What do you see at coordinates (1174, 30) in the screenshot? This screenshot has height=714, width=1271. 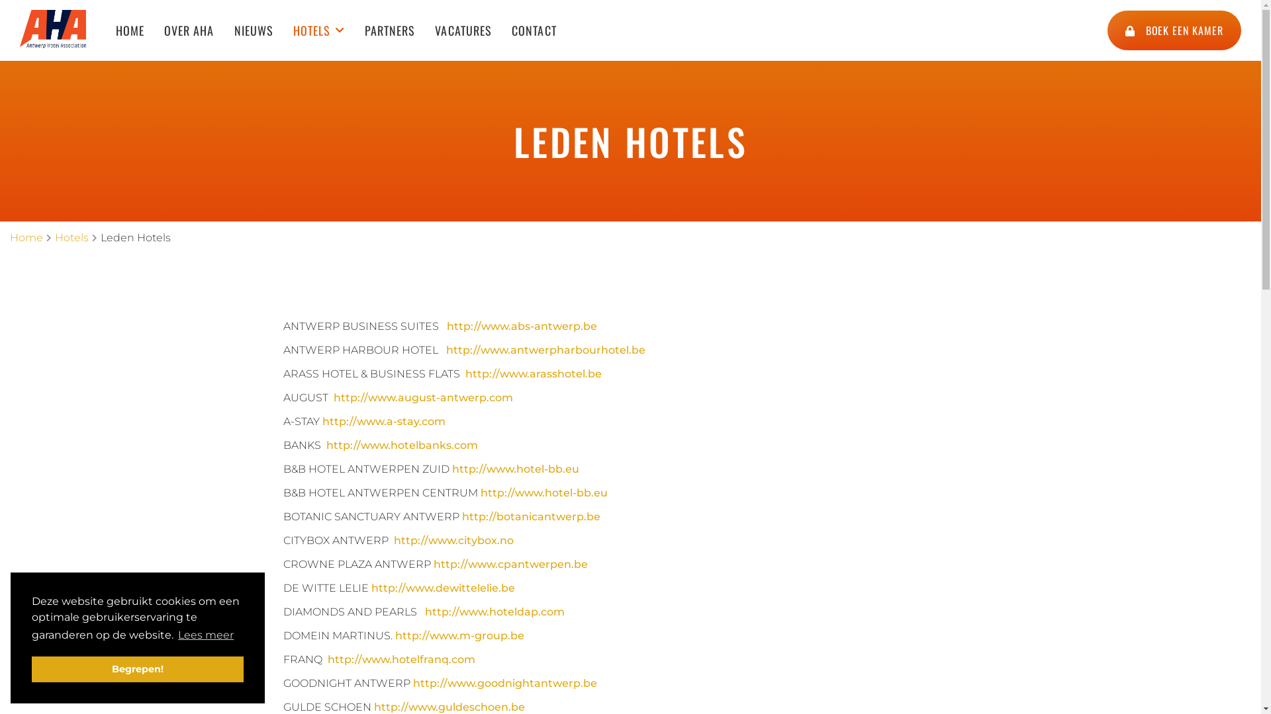 I see `BOEK EEN KAMER` at bounding box center [1174, 30].